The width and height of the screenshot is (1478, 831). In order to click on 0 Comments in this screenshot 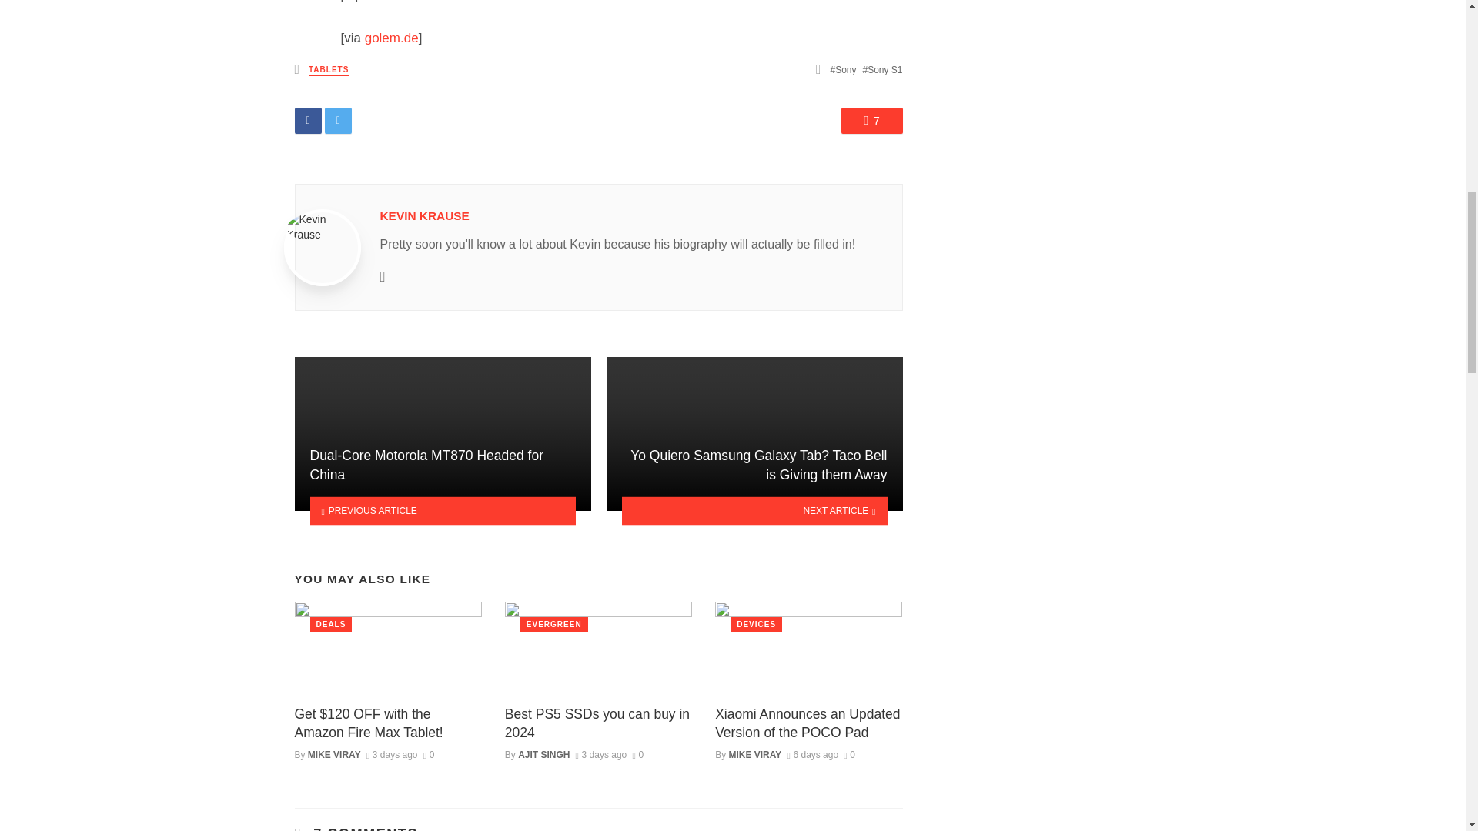, I will do `click(428, 755)`.